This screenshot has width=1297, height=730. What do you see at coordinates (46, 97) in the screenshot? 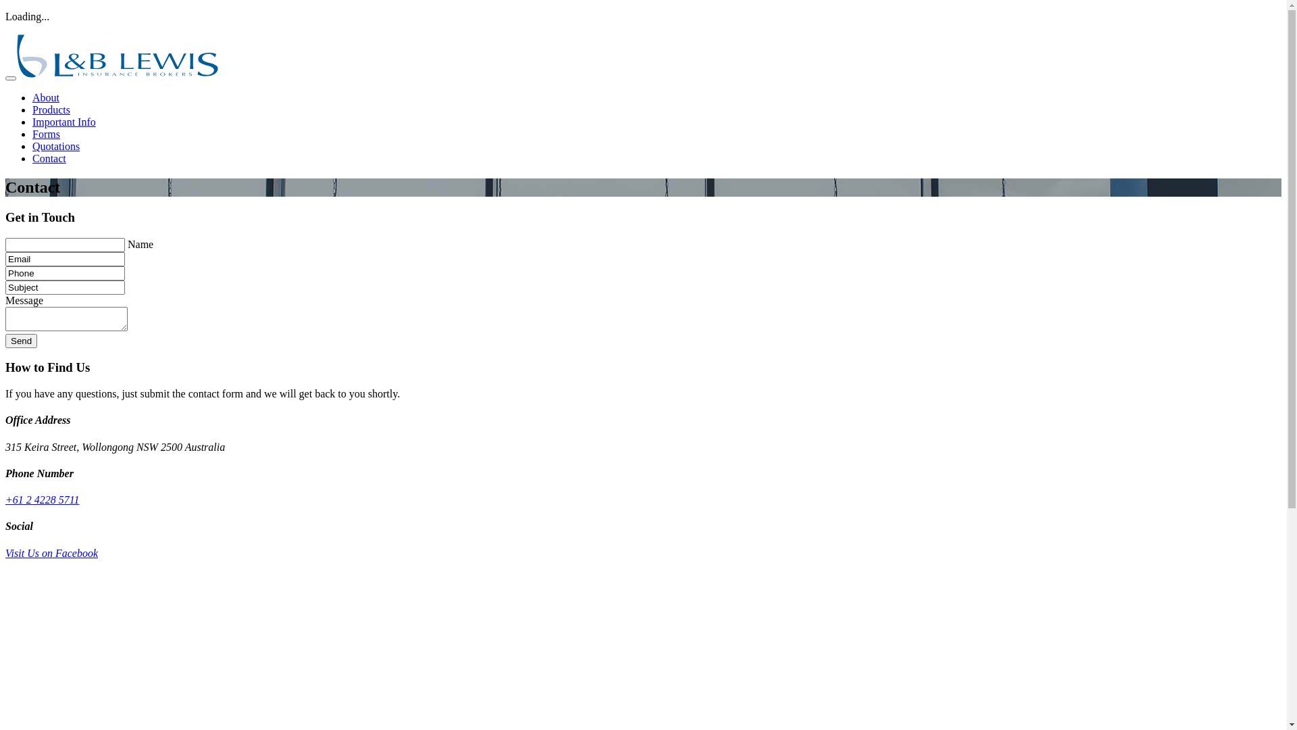
I see `About` at bounding box center [46, 97].